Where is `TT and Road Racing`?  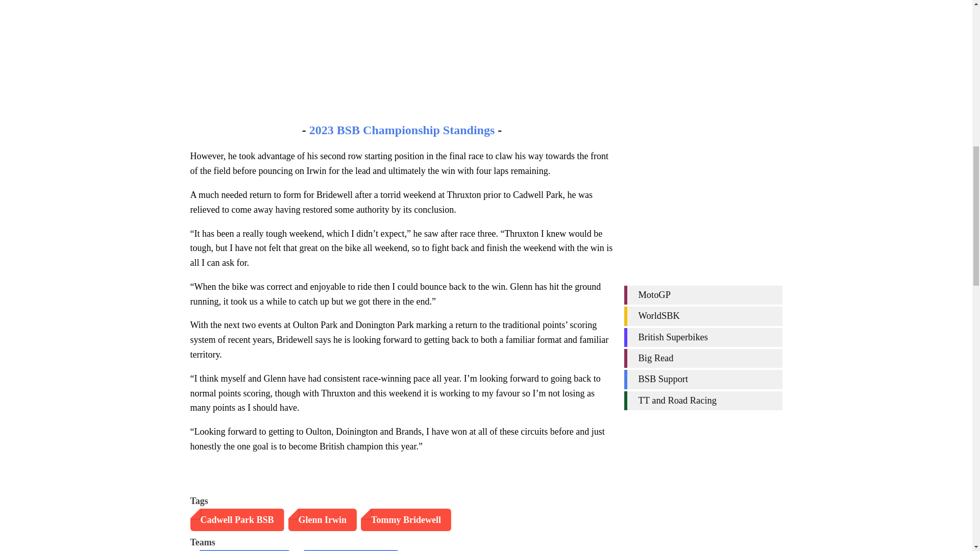 TT and Road Racing is located at coordinates (702, 227).